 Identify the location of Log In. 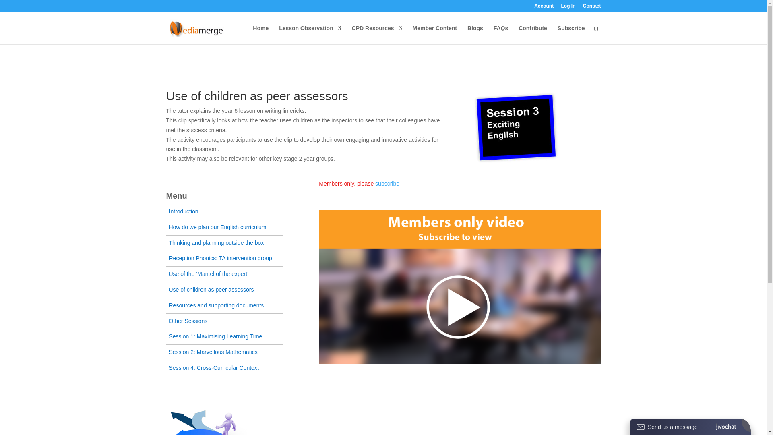
(568, 8).